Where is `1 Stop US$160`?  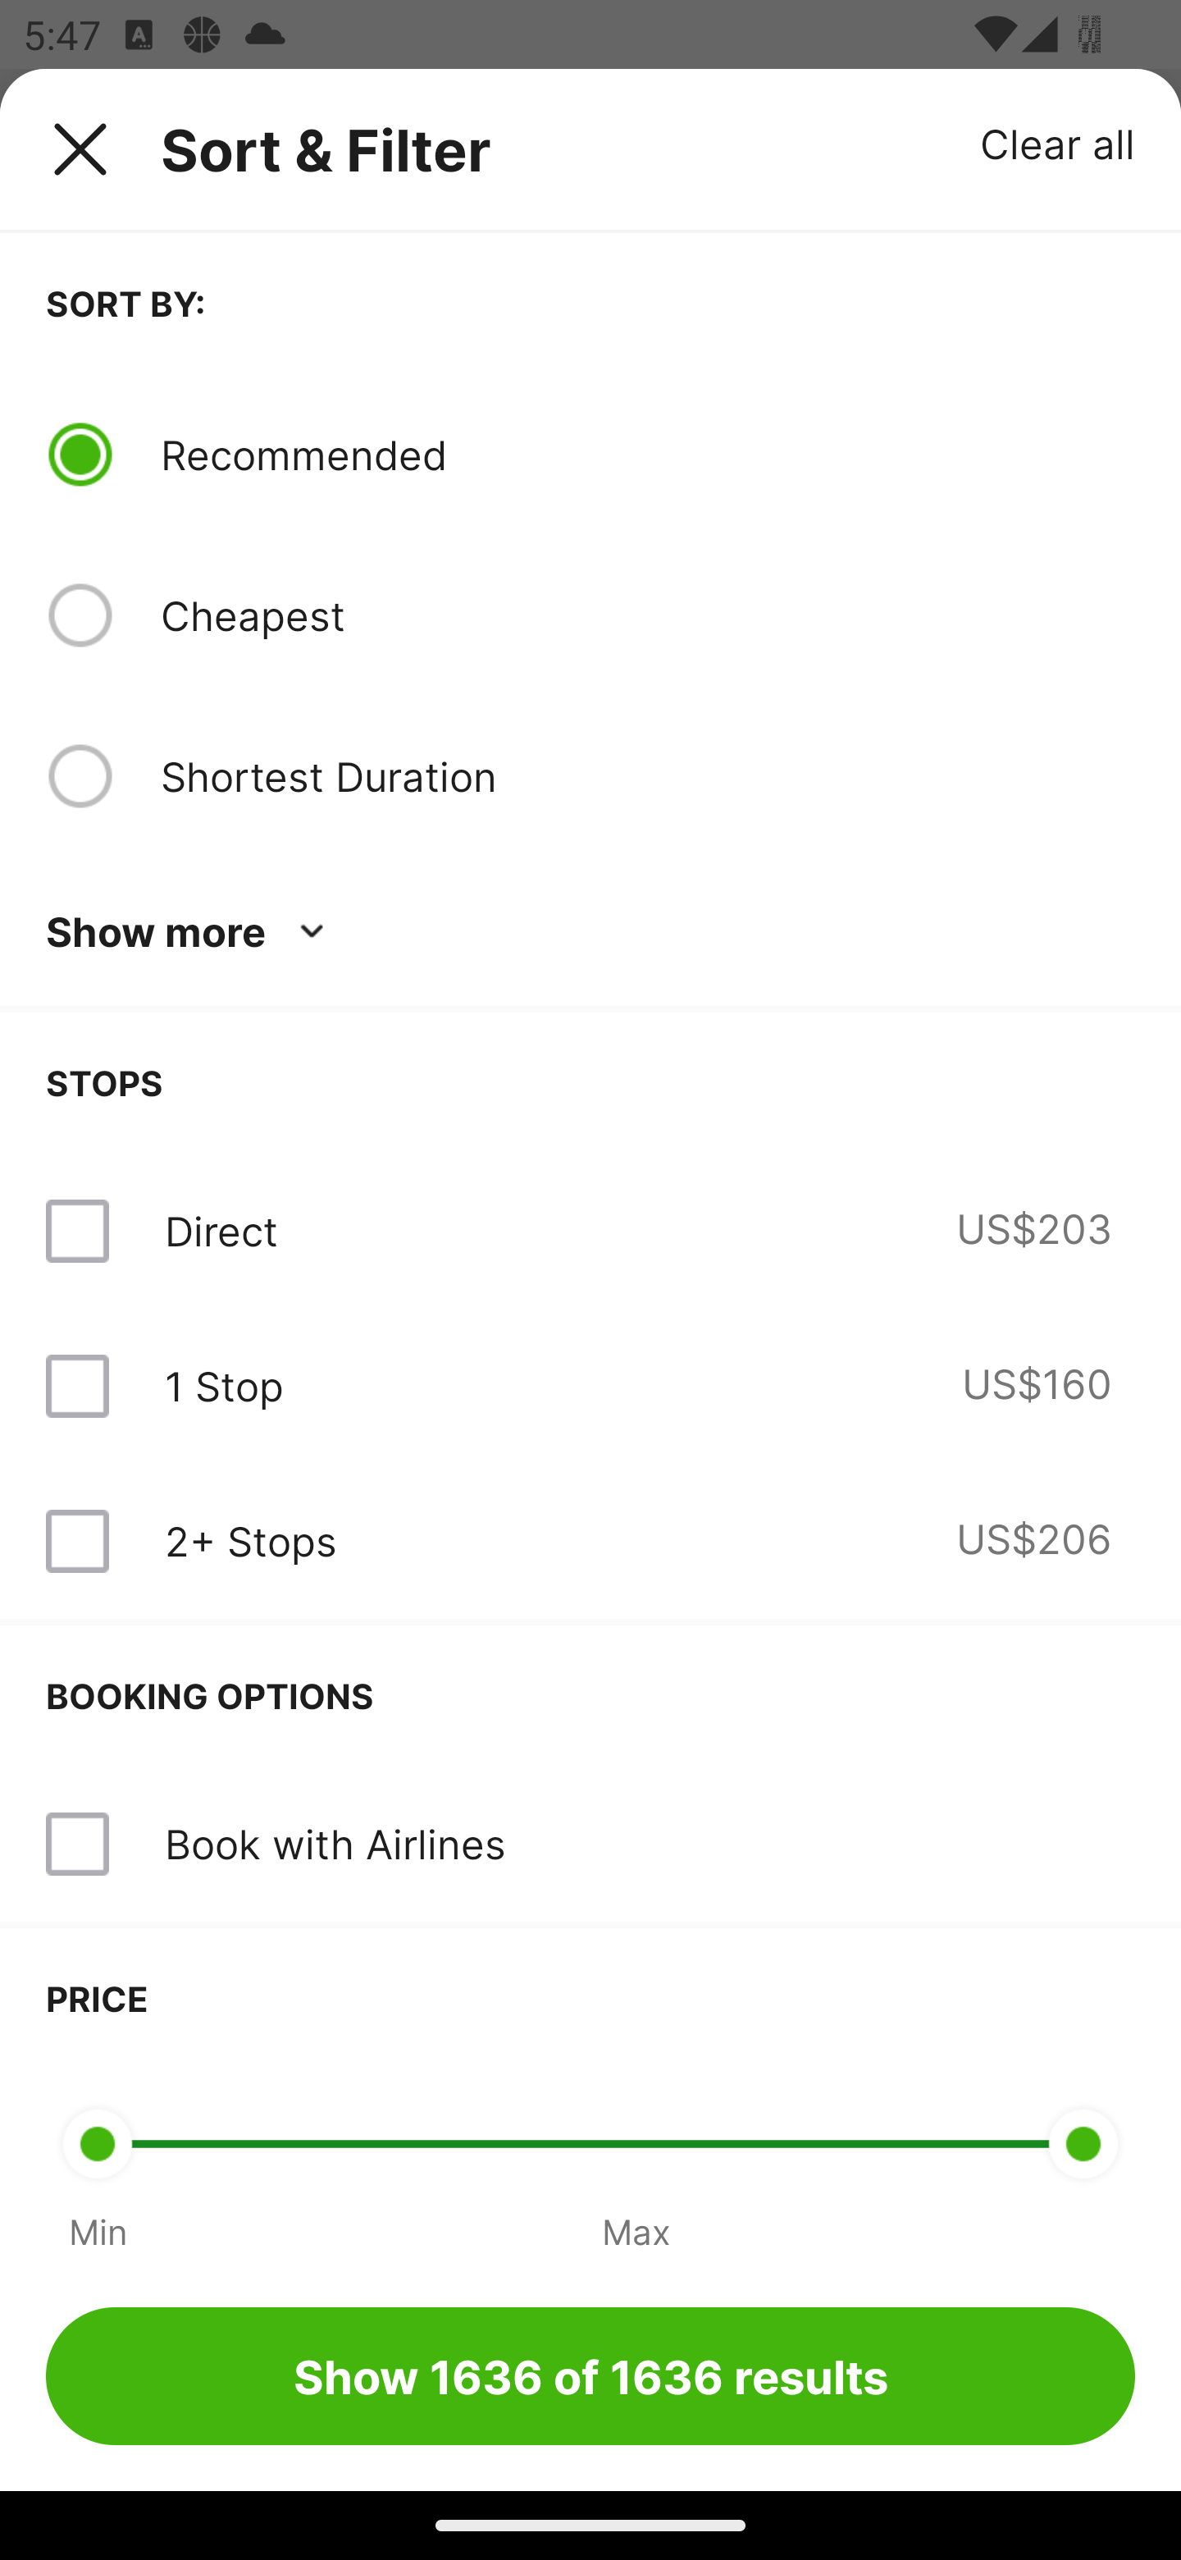 1 Stop US$160 is located at coordinates (590, 1386).